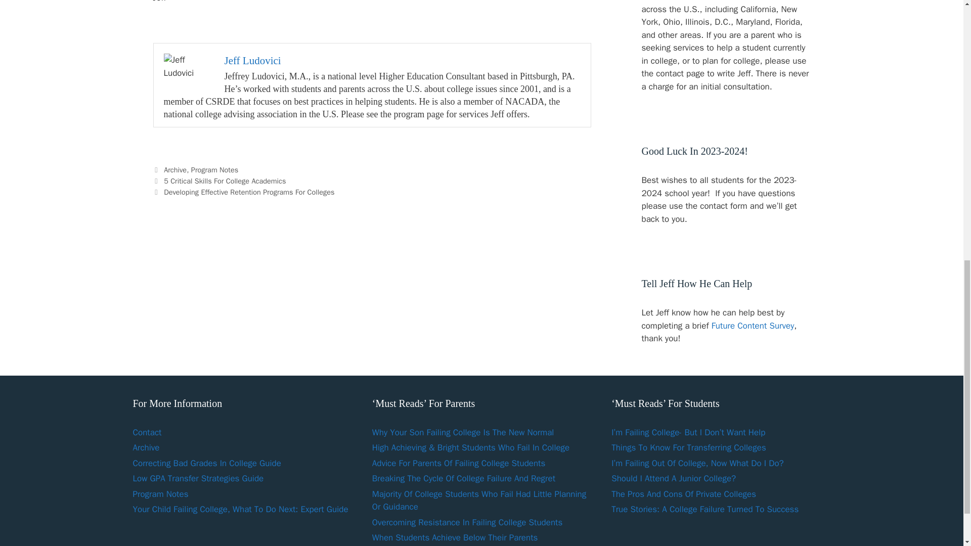 This screenshot has width=971, height=546. I want to click on Program Notes, so click(160, 493).